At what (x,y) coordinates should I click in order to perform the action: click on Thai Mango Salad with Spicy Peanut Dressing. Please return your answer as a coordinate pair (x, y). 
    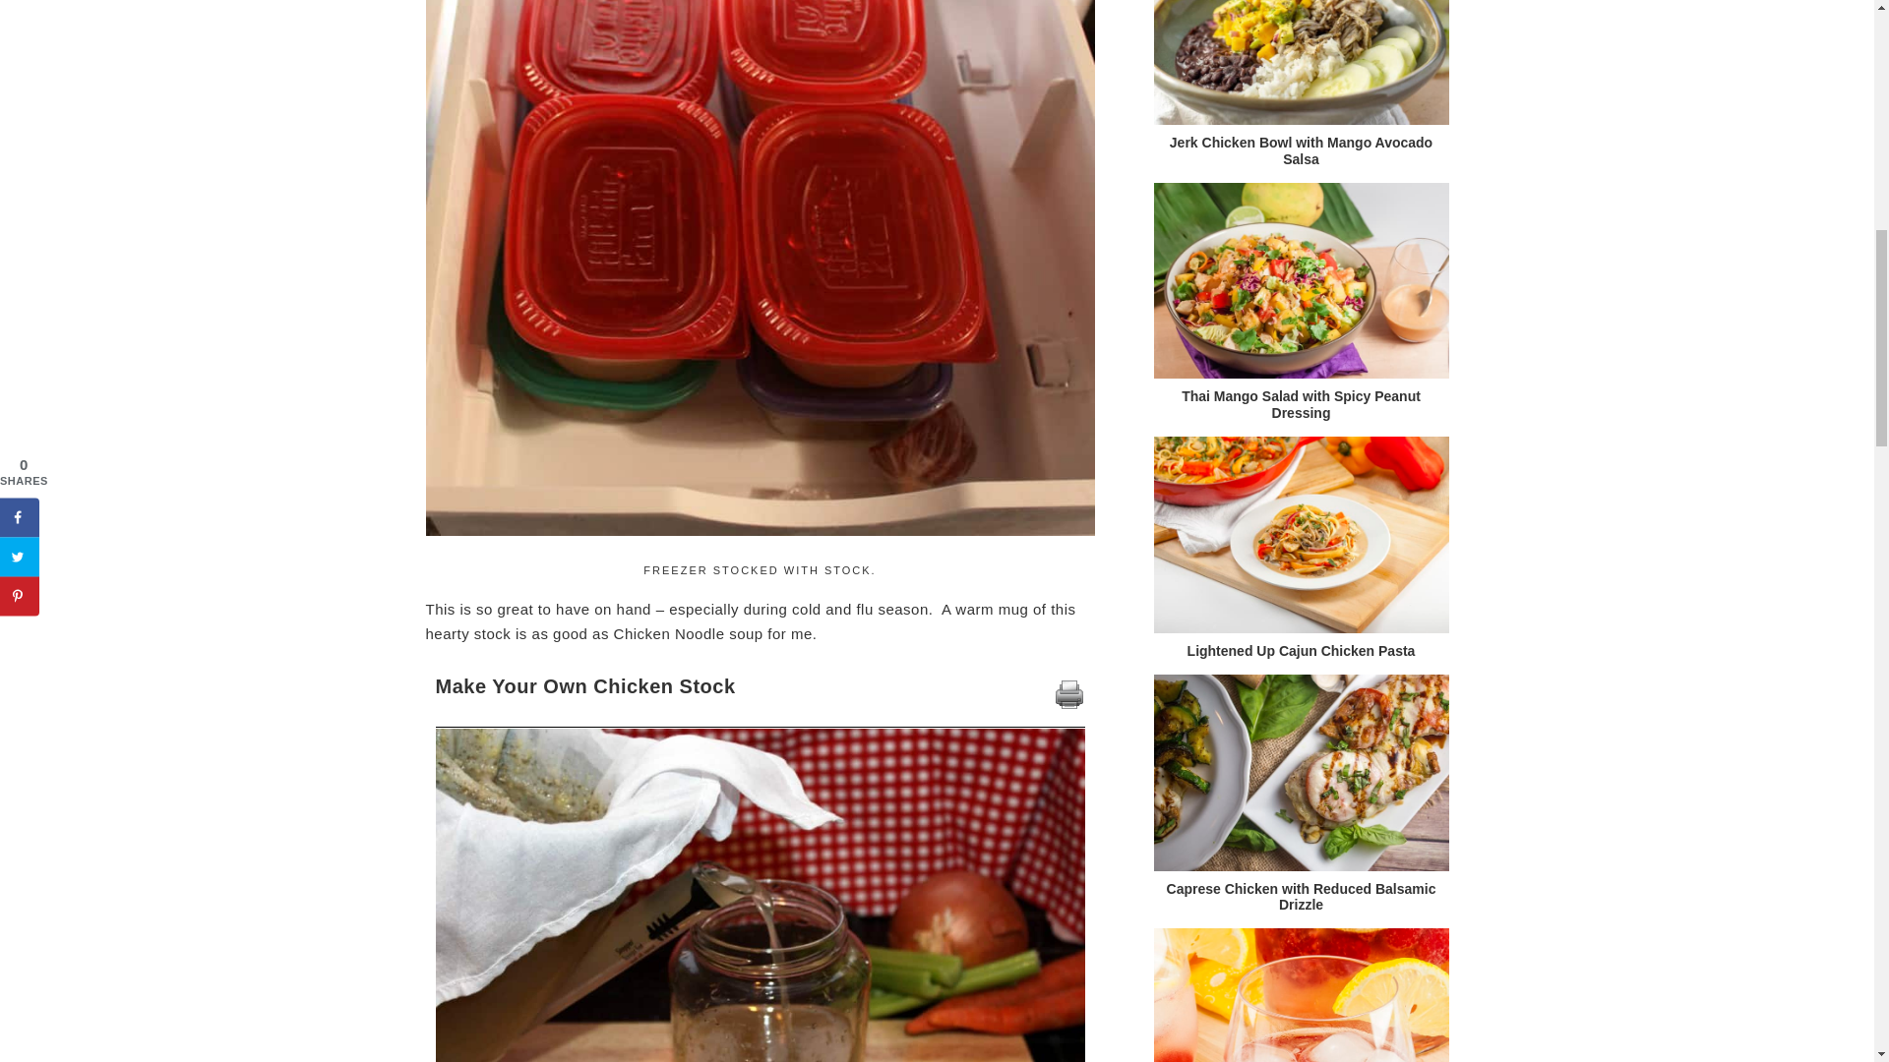
    Looking at the image, I should click on (1301, 404).